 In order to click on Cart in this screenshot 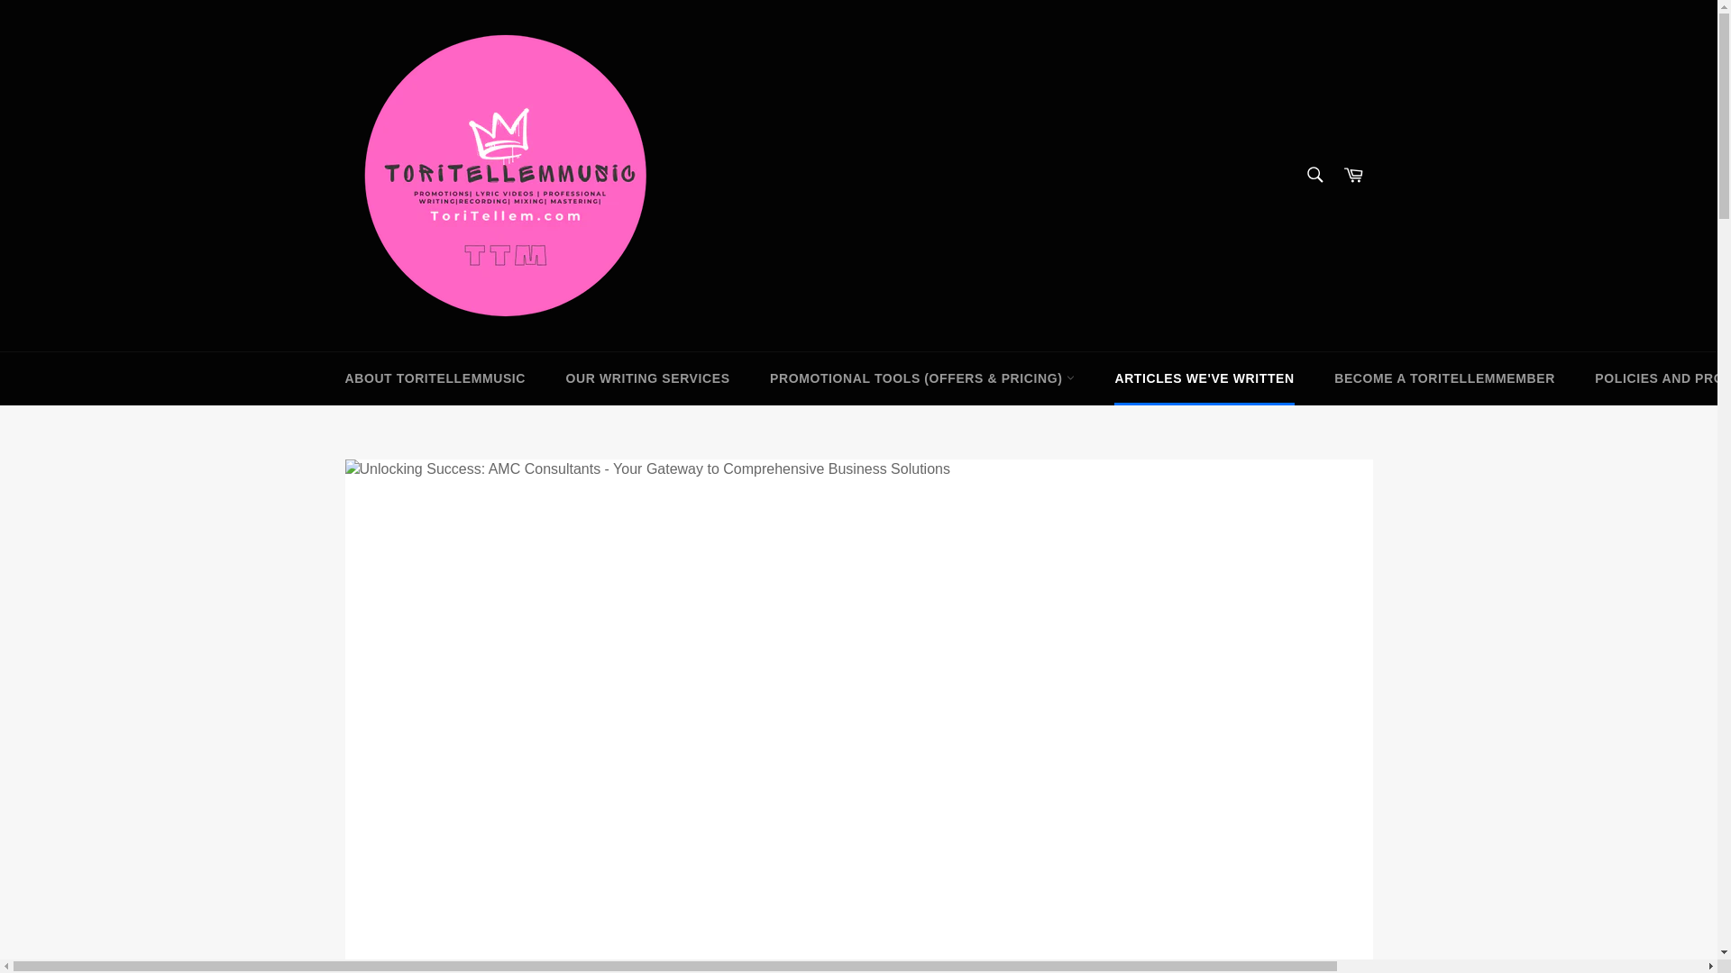, I will do `click(1353, 175)`.